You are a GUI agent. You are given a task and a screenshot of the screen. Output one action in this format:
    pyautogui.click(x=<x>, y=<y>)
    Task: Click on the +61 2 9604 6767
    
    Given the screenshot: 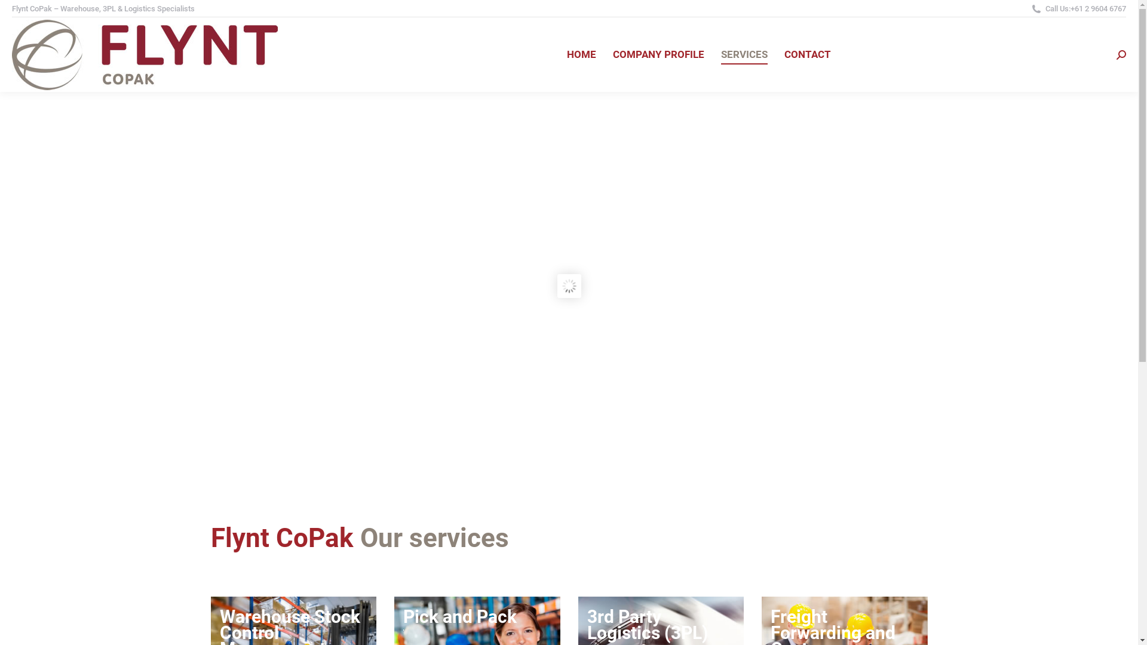 What is the action you would take?
    pyautogui.click(x=1098, y=8)
    